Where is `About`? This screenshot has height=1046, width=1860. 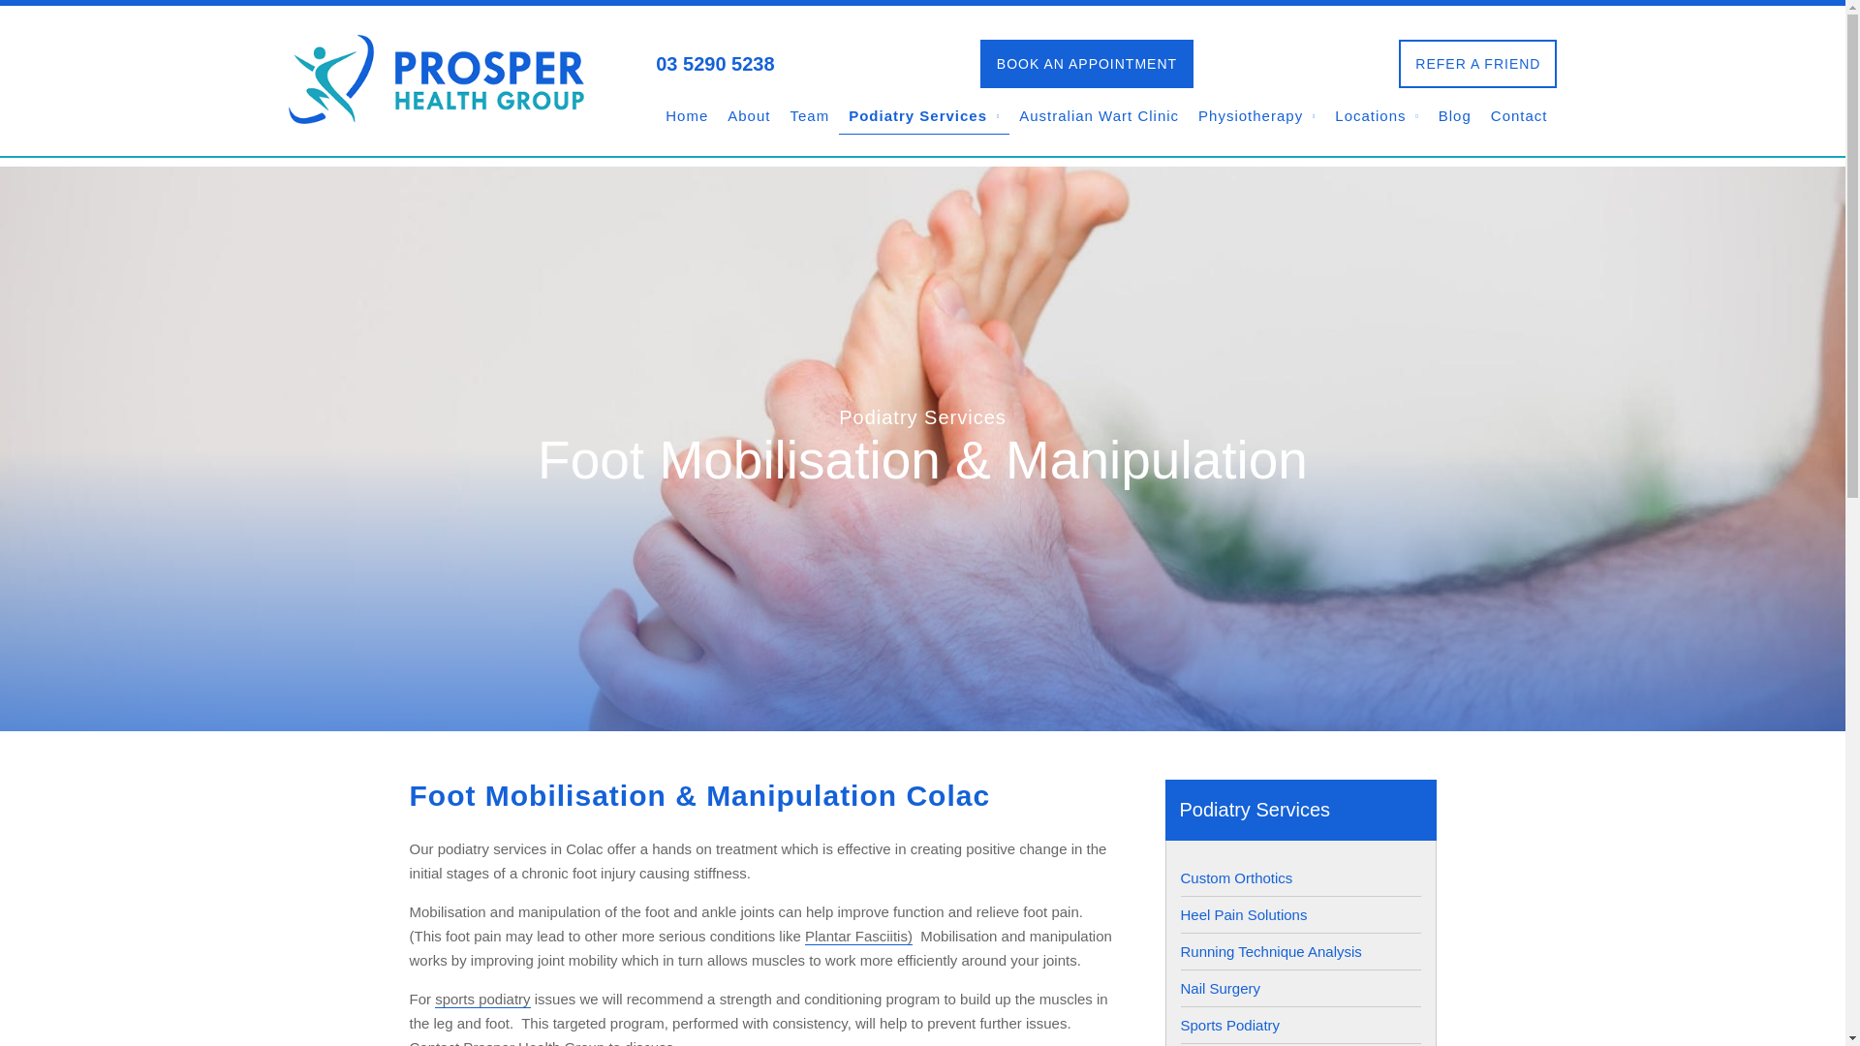
About is located at coordinates (748, 116).